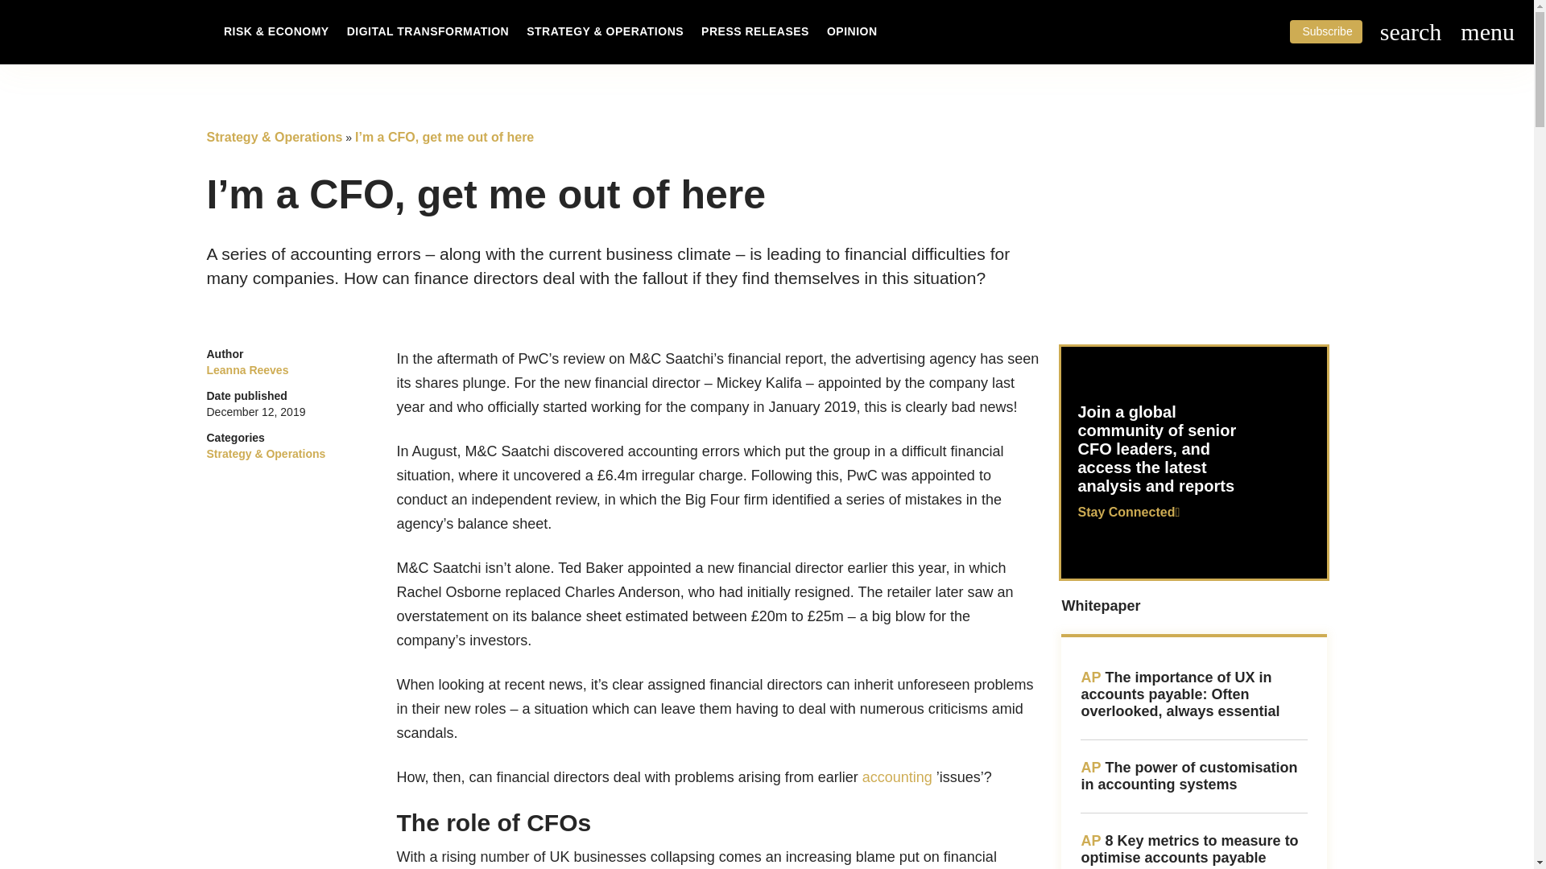 The height and width of the screenshot is (869, 1546). What do you see at coordinates (755, 32) in the screenshot?
I see `PRESS RELEASES` at bounding box center [755, 32].